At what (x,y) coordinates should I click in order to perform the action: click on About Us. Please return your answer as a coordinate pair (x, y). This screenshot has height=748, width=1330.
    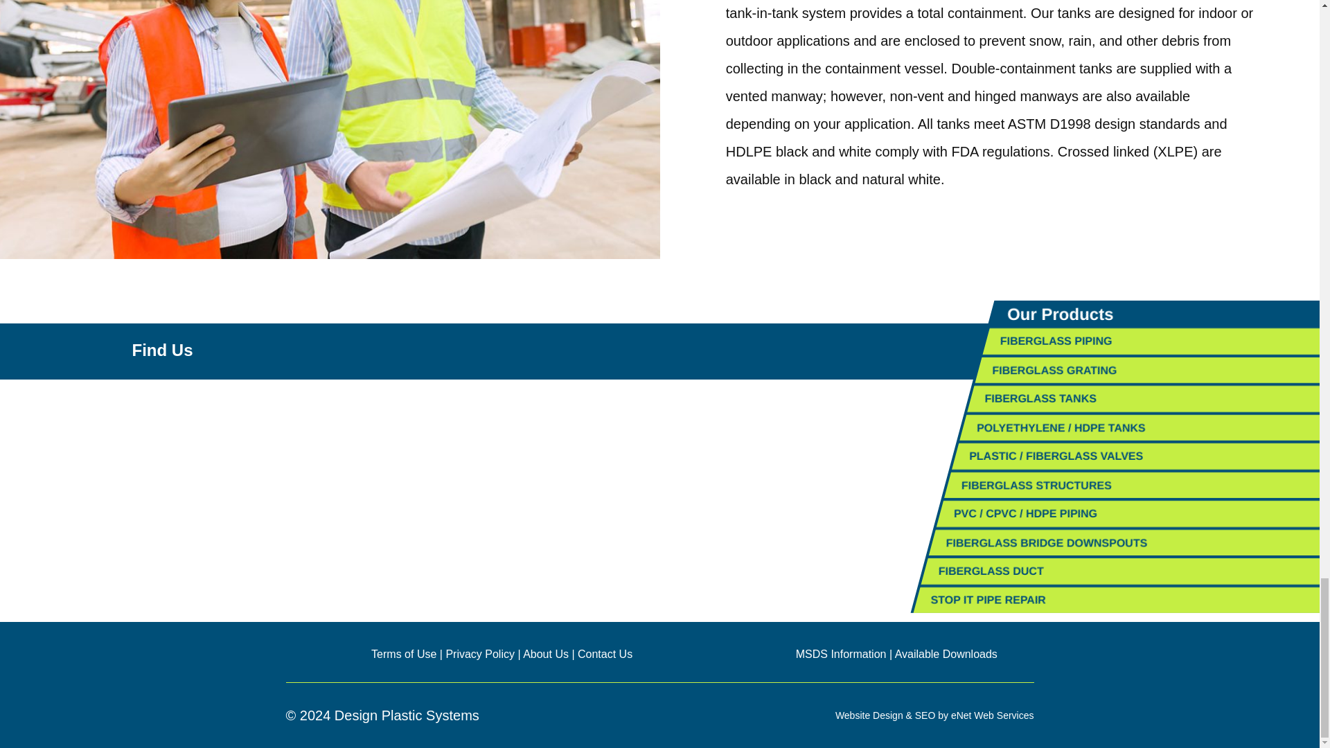
    Looking at the image, I should click on (546, 654).